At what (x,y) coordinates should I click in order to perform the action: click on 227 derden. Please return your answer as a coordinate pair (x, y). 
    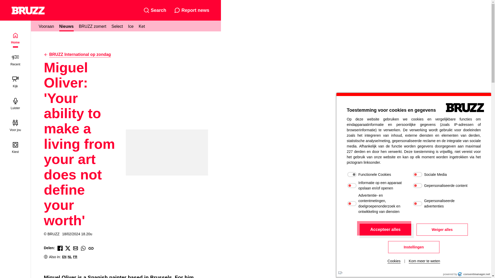
    Looking at the image, I should click on (356, 152).